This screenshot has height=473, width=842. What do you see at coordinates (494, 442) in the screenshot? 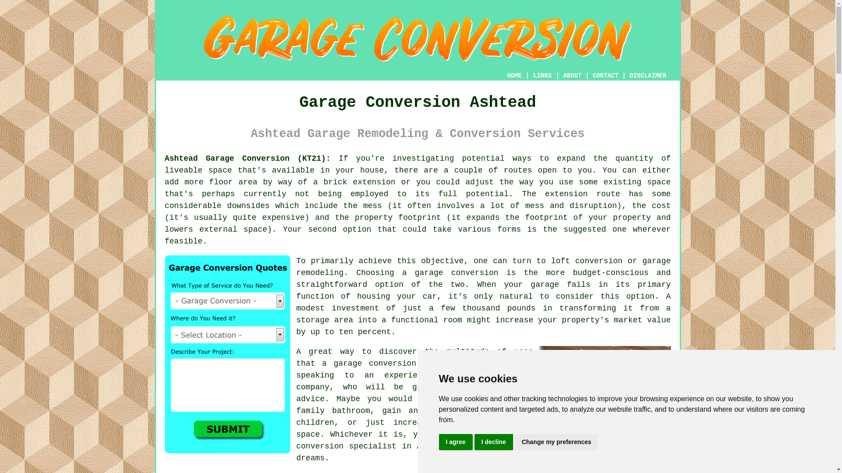
I see `I decline` at bounding box center [494, 442].